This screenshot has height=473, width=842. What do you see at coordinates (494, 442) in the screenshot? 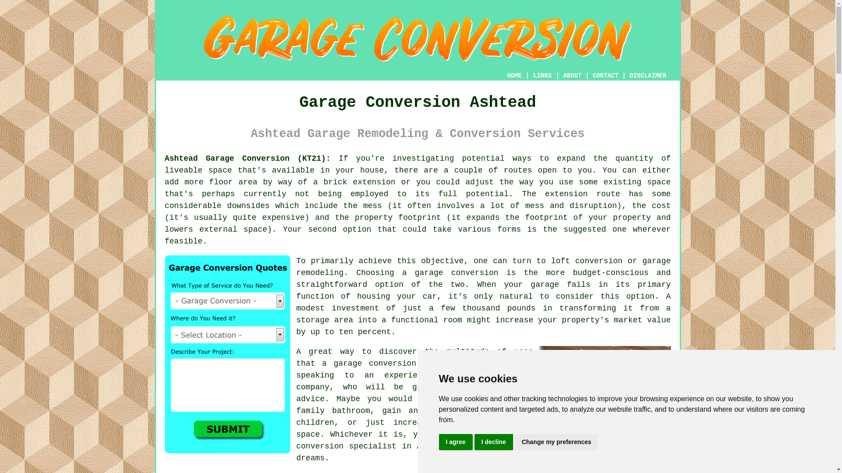
I see `I decline` at bounding box center [494, 442].